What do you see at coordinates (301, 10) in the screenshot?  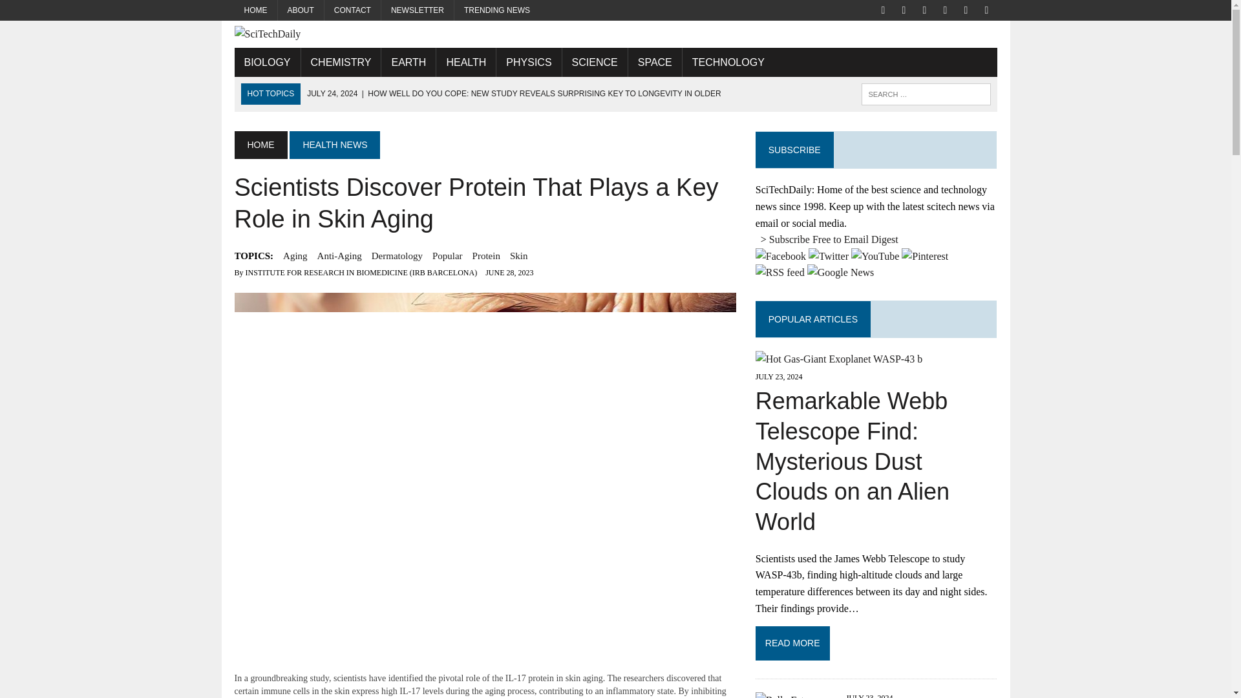 I see `ABOUT` at bounding box center [301, 10].